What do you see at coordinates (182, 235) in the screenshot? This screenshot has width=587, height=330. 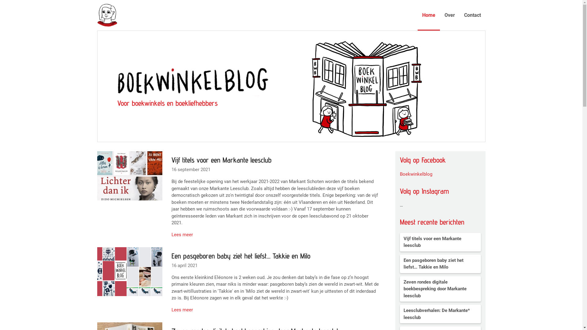 I see `Lees meer` at bounding box center [182, 235].